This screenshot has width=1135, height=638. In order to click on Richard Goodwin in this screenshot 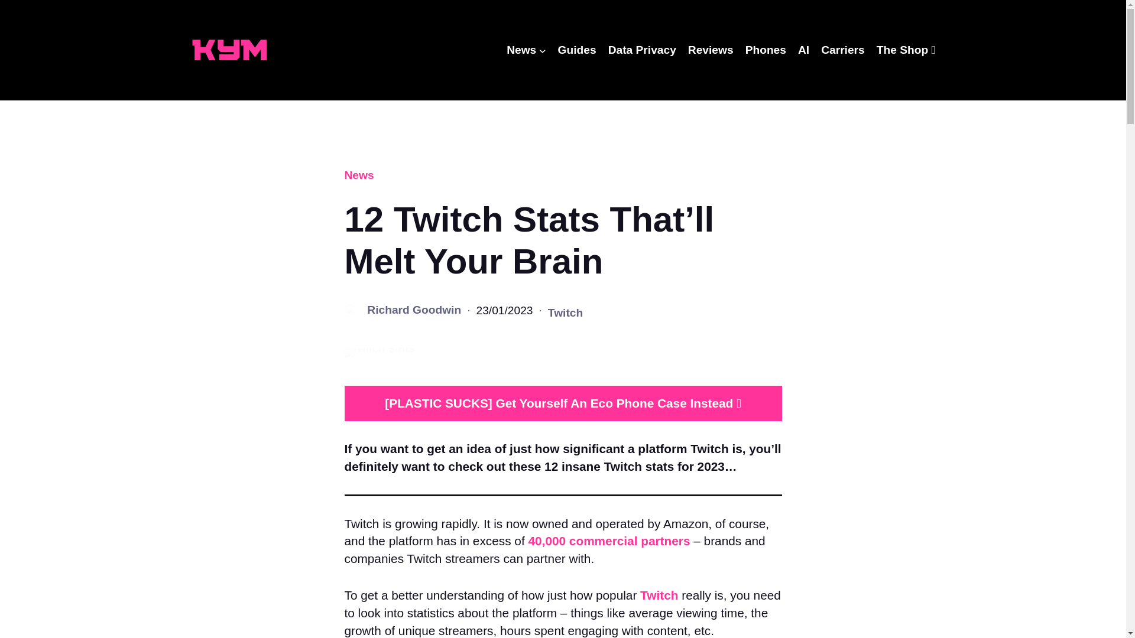, I will do `click(414, 310)`.